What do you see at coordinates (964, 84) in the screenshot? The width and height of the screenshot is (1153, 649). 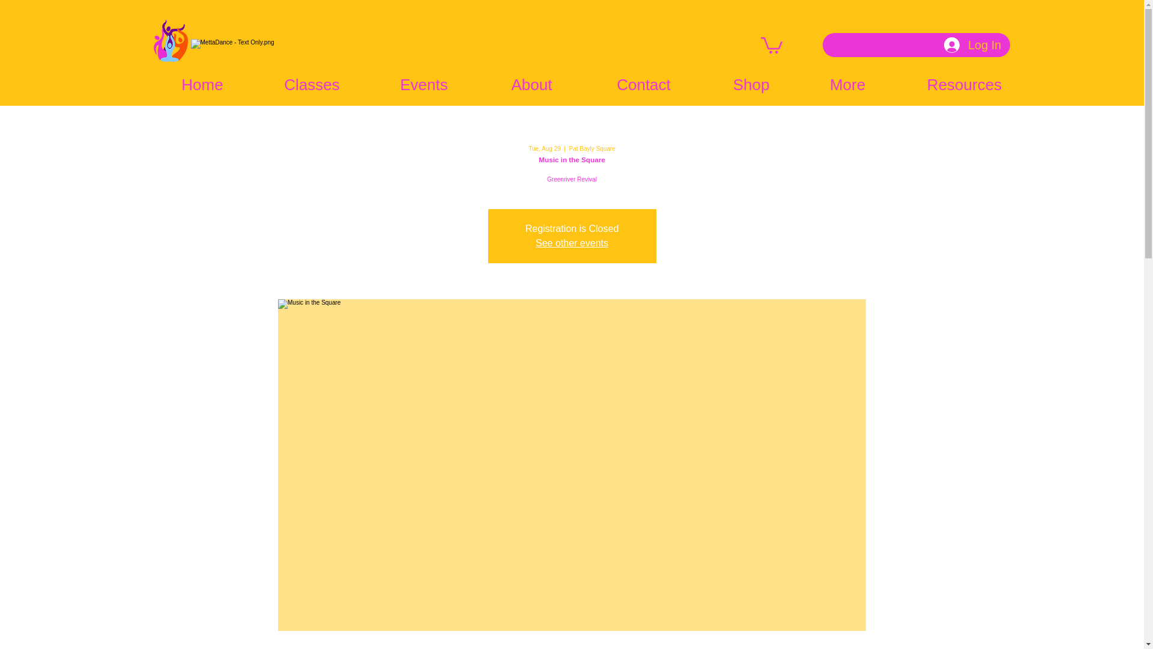 I see `Resources` at bounding box center [964, 84].